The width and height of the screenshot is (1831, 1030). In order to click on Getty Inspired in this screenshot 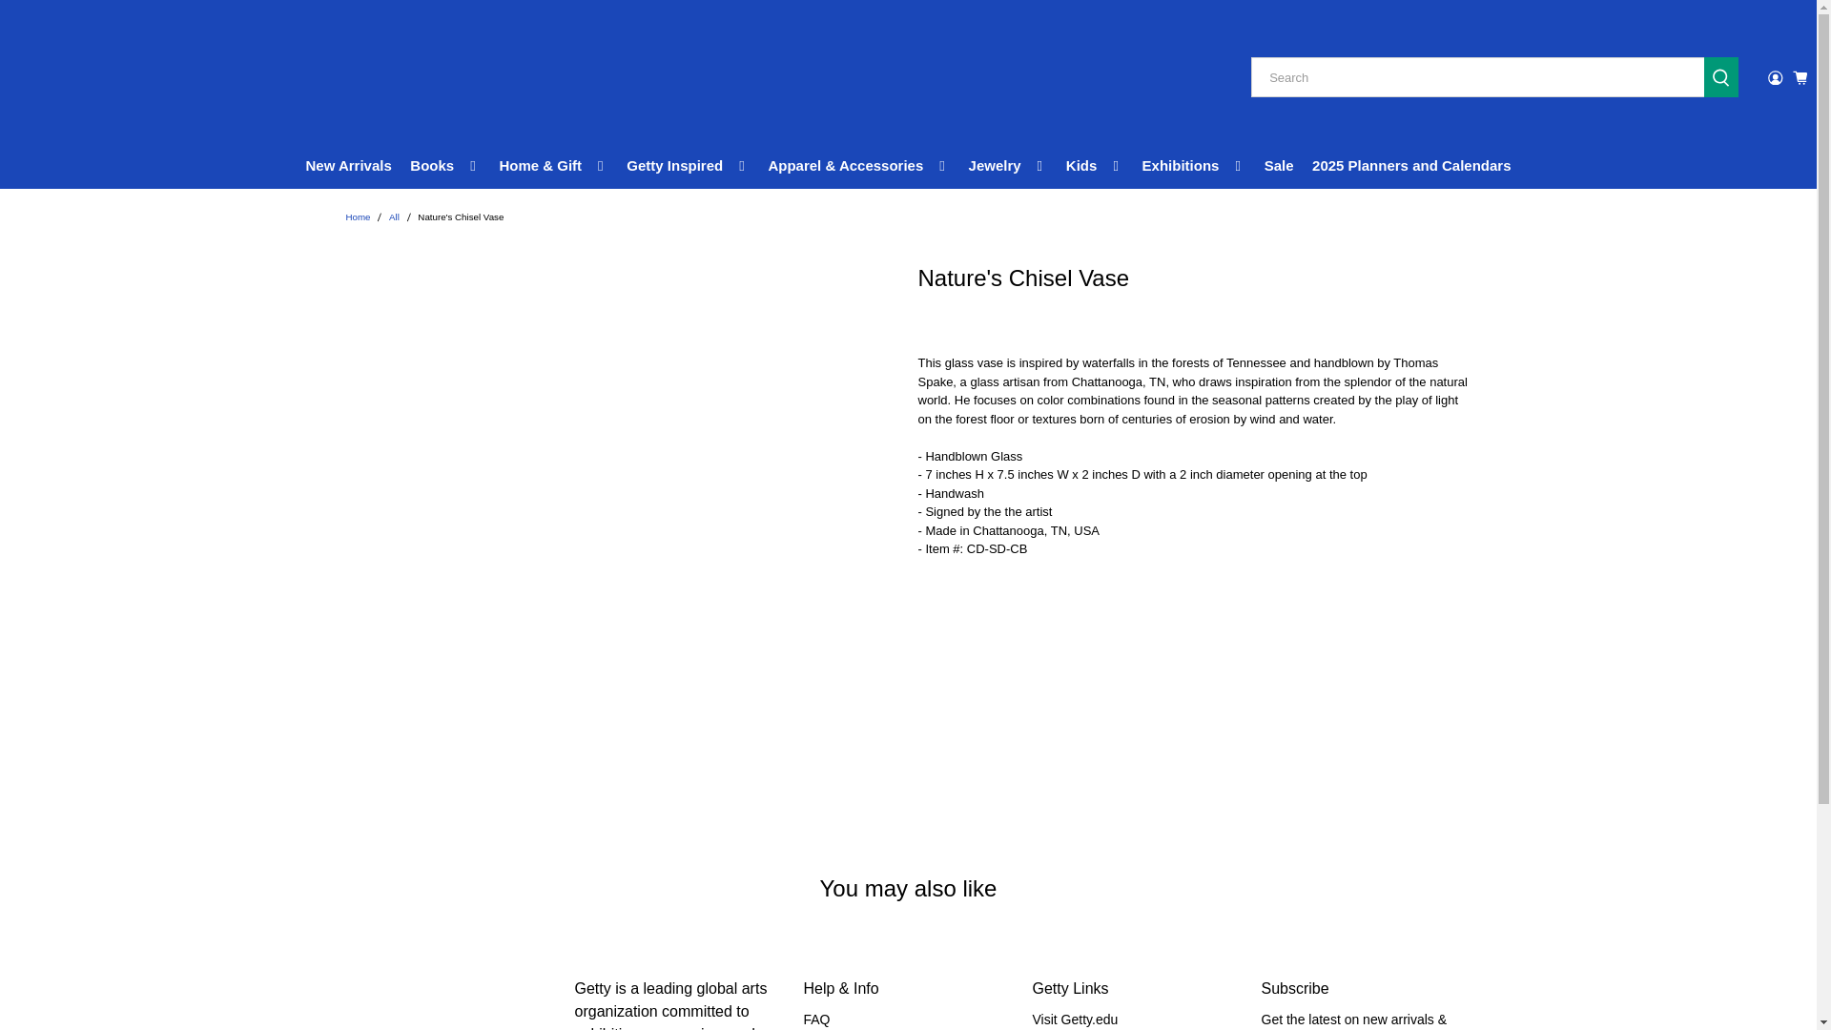, I will do `click(689, 166)`.